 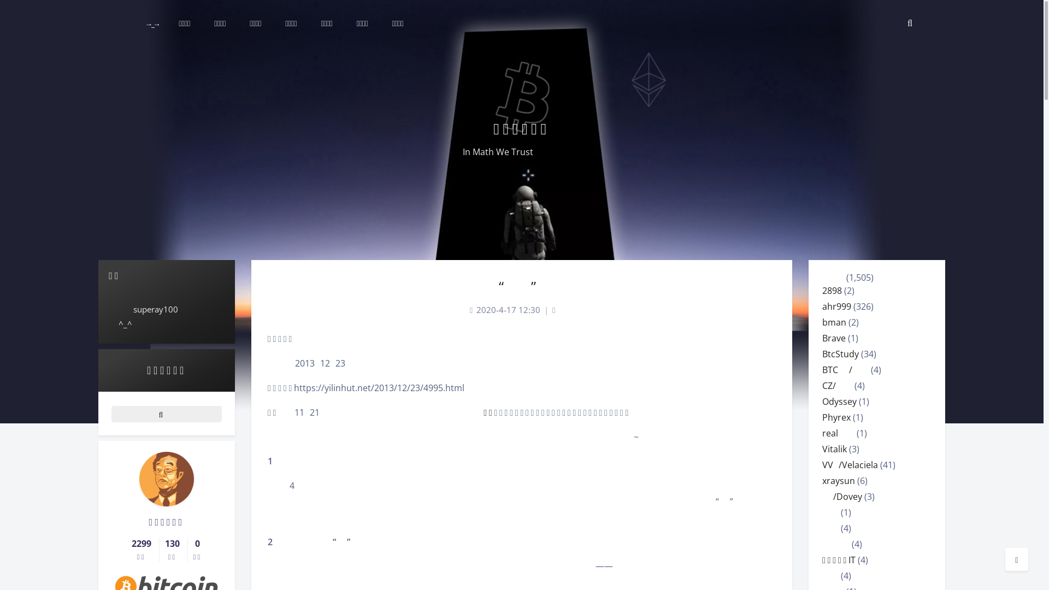 What do you see at coordinates (837, 306) in the screenshot?
I see `ahr999` at bounding box center [837, 306].